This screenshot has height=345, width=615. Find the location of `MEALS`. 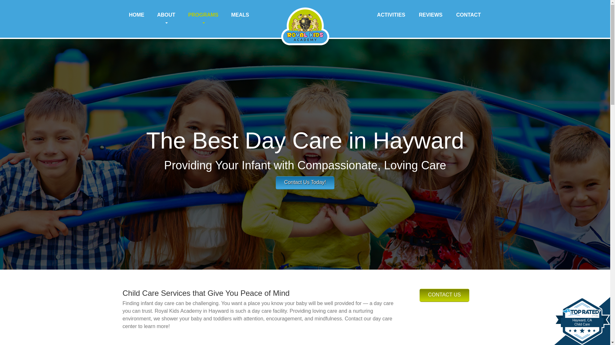

MEALS is located at coordinates (240, 15).